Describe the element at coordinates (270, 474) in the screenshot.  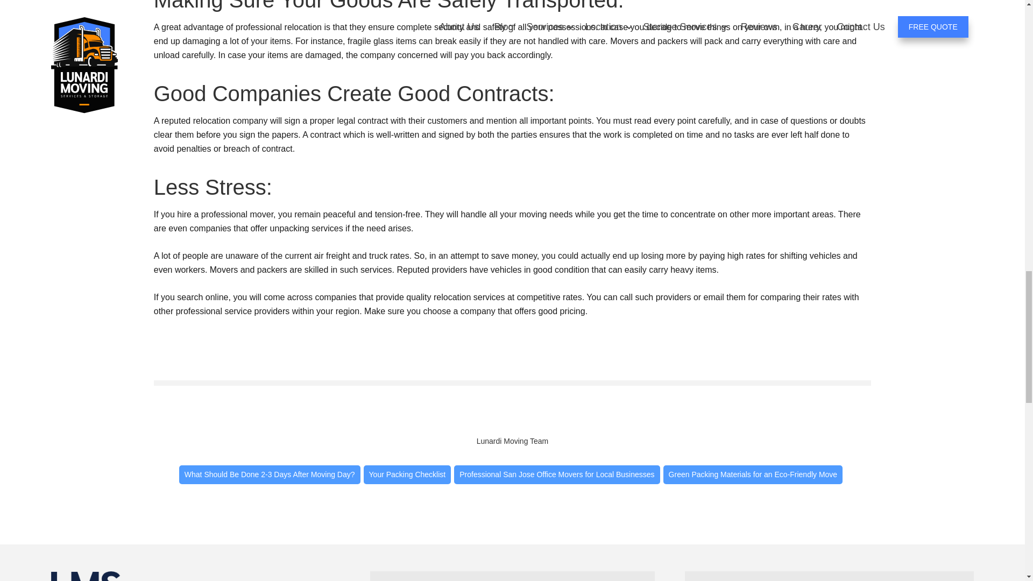
I see `What Should Be Done 2-3 Days After Moving Day?` at that location.